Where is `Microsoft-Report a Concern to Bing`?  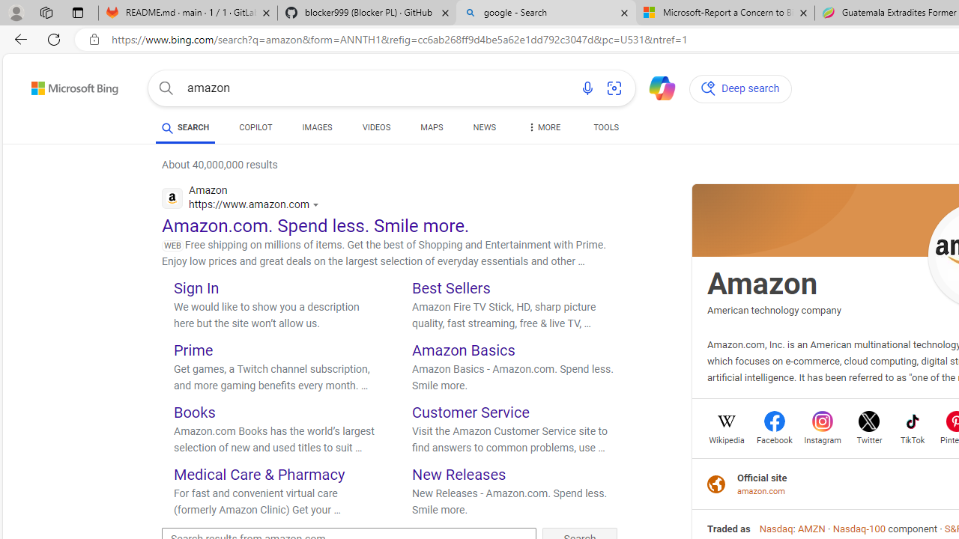 Microsoft-Report a Concern to Bing is located at coordinates (724, 13).